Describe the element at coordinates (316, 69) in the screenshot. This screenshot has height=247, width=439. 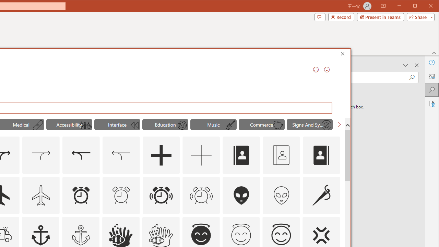
I see `Send a Smile` at that location.